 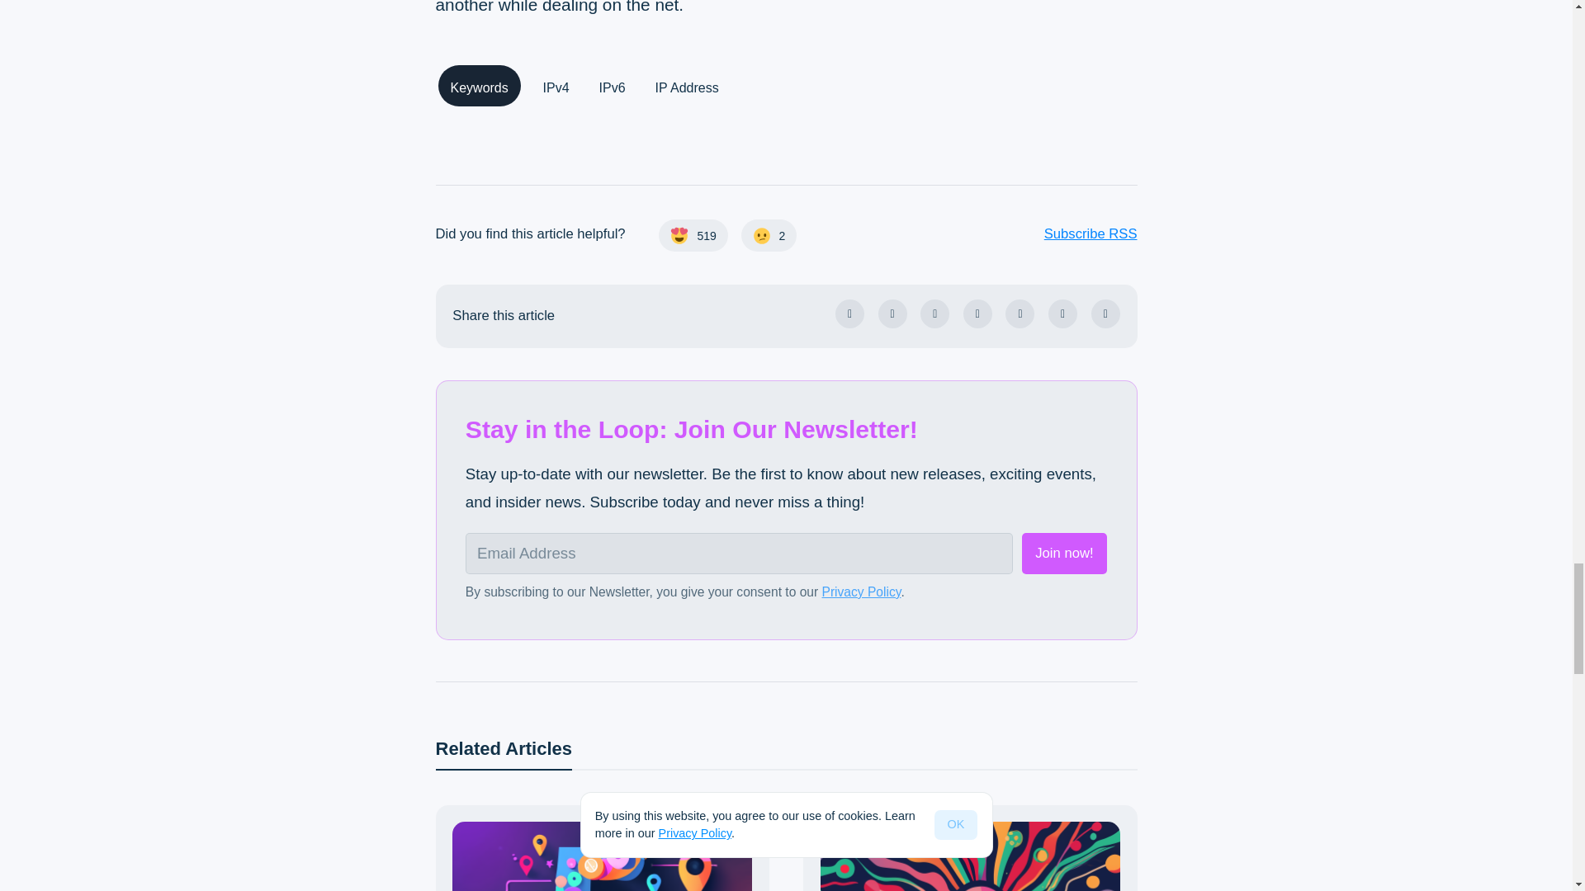 I want to click on Join now!, so click(x=1064, y=553).